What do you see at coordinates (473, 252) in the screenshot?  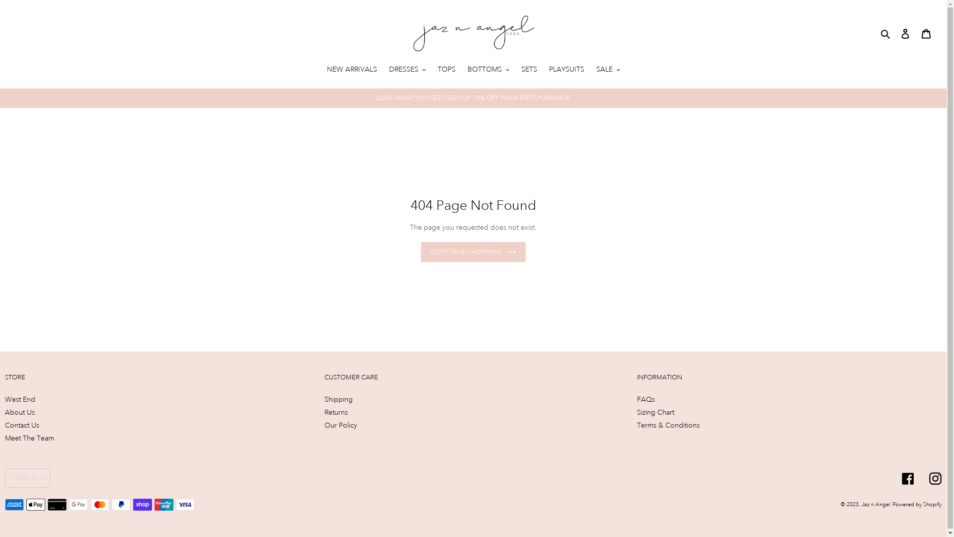 I see `CONTINUE SHOPPING` at bounding box center [473, 252].